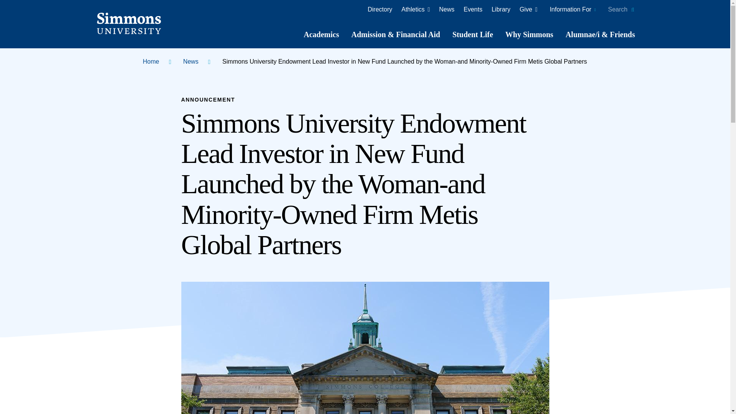 Image resolution: width=736 pixels, height=414 pixels. I want to click on Events, so click(379, 9).